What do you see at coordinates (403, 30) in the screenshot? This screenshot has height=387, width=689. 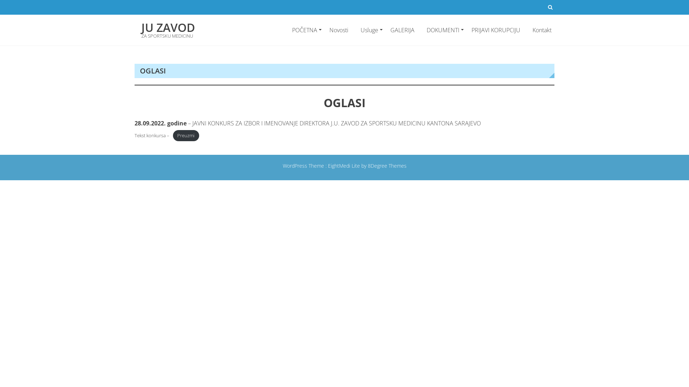 I see `GALERIJA` at bounding box center [403, 30].